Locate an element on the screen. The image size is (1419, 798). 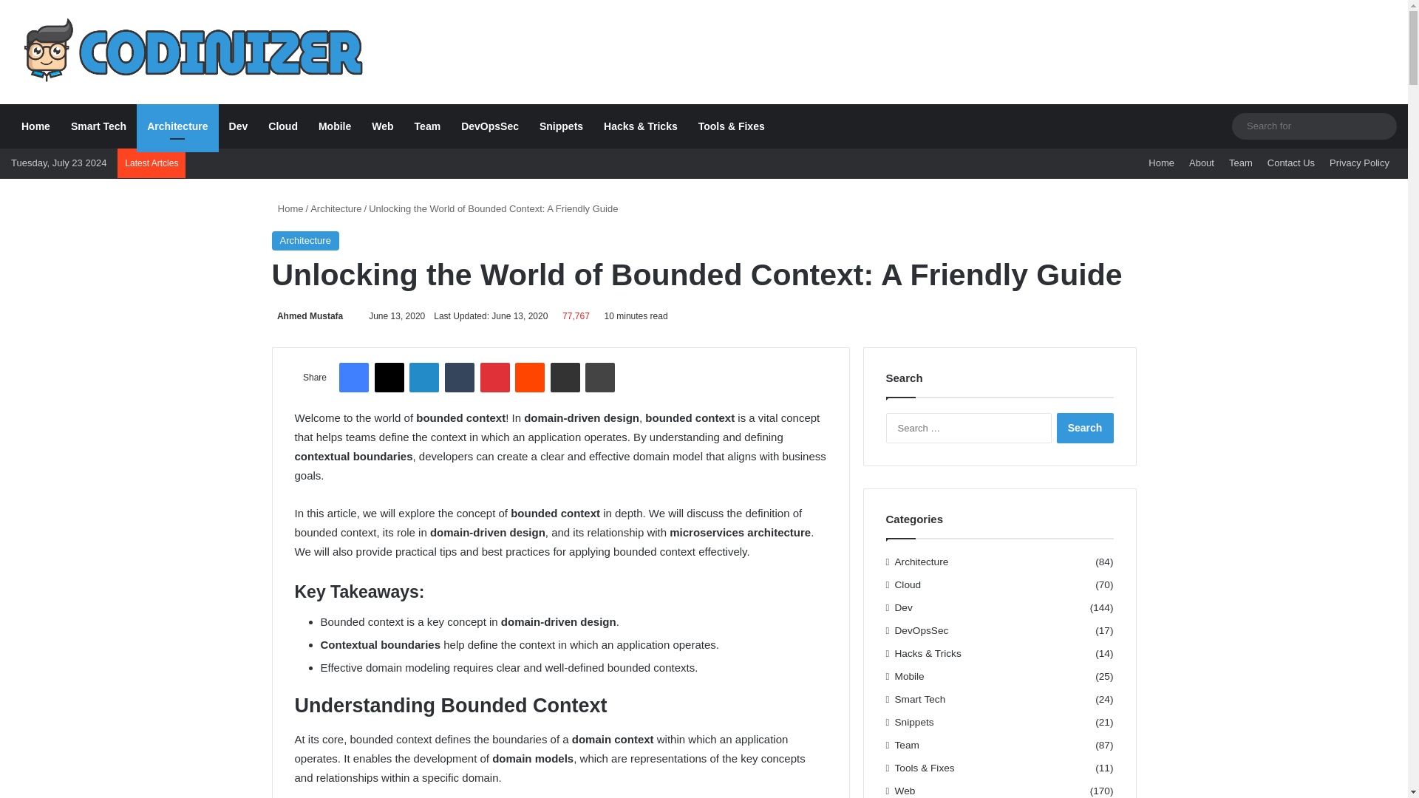
DevOpsSec is located at coordinates (490, 126).